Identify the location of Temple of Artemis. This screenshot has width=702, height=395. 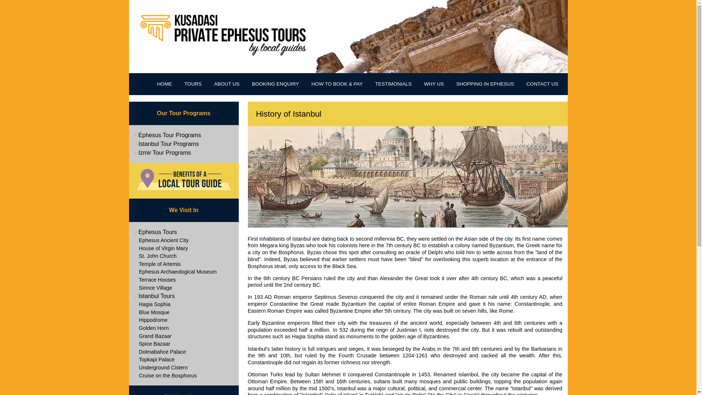
(184, 264).